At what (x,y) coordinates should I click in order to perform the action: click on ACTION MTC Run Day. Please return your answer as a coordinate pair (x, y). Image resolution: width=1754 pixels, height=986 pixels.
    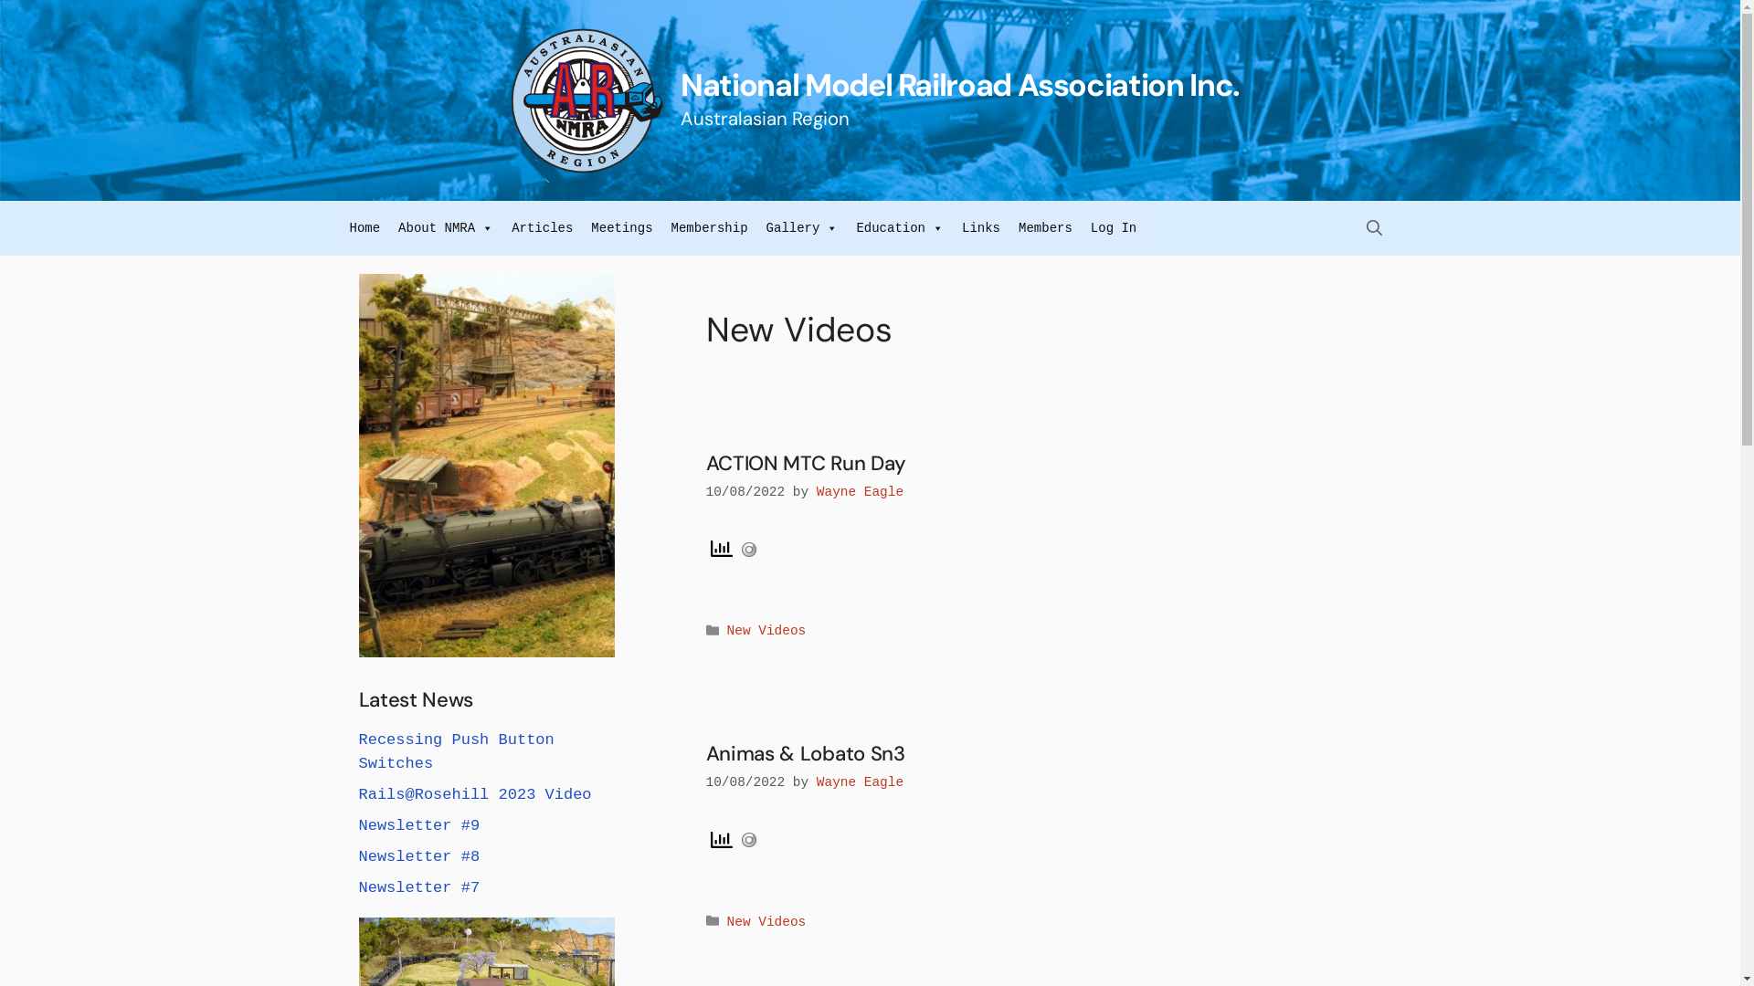
    Looking at the image, I should click on (806, 464).